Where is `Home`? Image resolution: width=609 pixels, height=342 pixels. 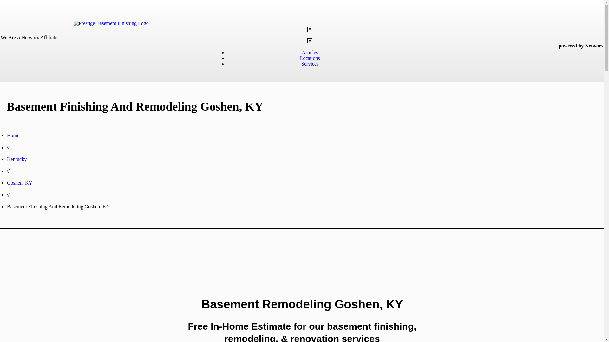 Home is located at coordinates (13, 136).